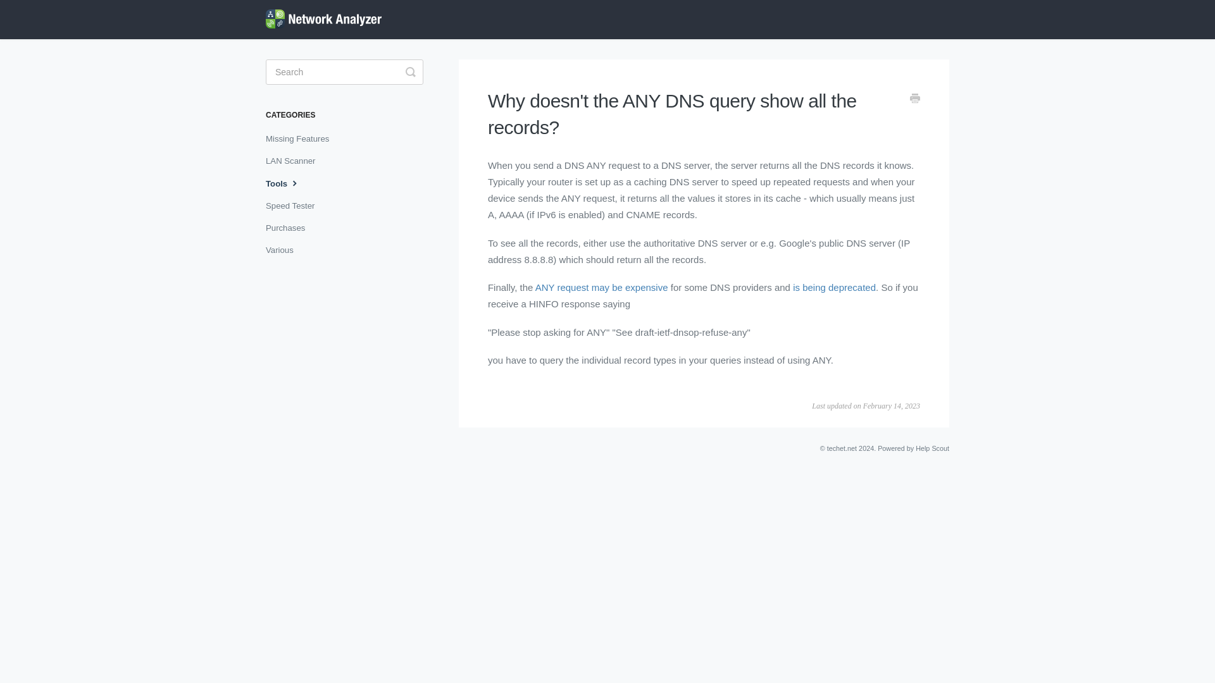 The width and height of the screenshot is (1215, 683). What do you see at coordinates (834, 287) in the screenshot?
I see `is being deprecated` at bounding box center [834, 287].